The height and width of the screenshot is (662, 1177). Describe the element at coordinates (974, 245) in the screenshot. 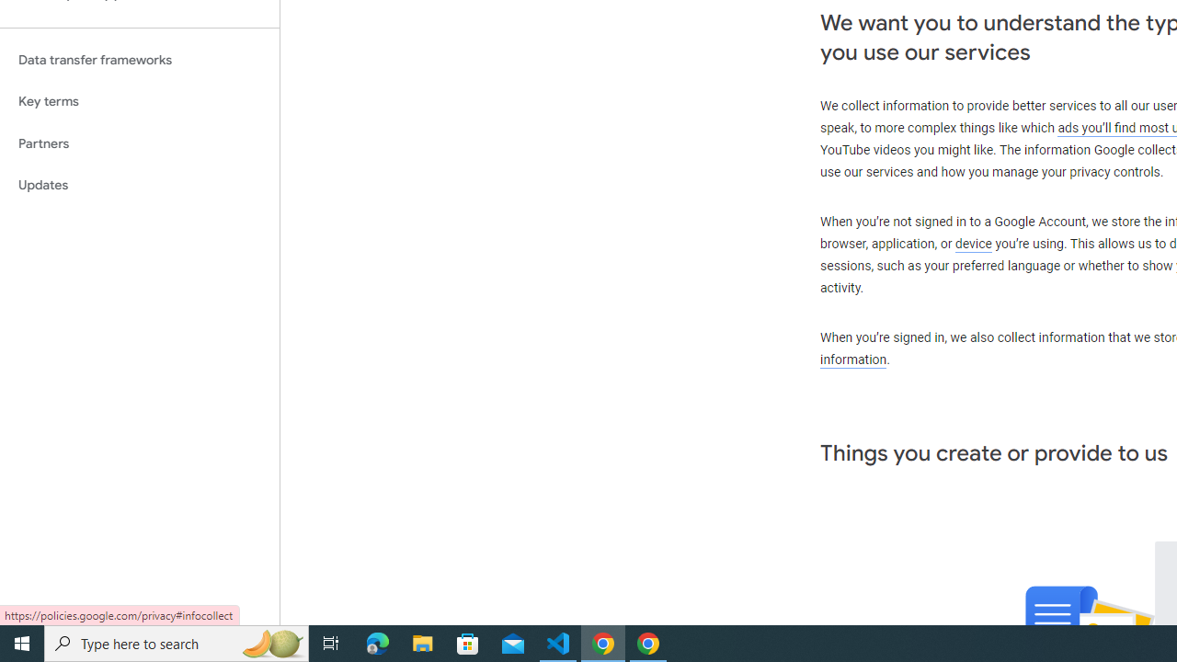

I see `device` at that location.